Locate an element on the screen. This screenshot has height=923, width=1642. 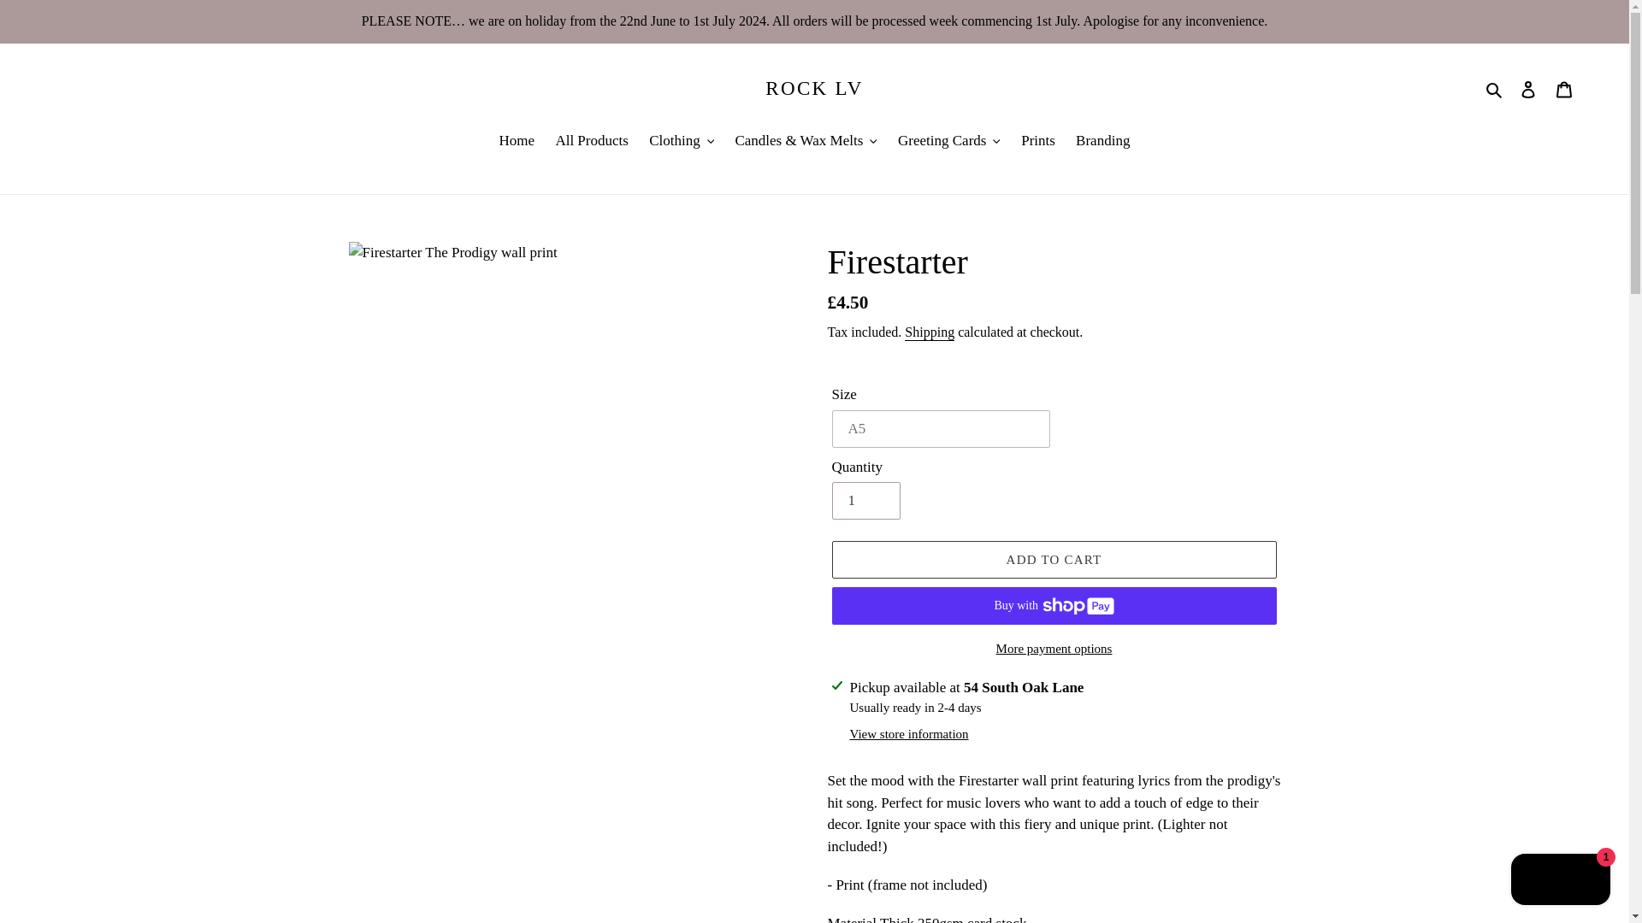
1 is located at coordinates (865, 501).